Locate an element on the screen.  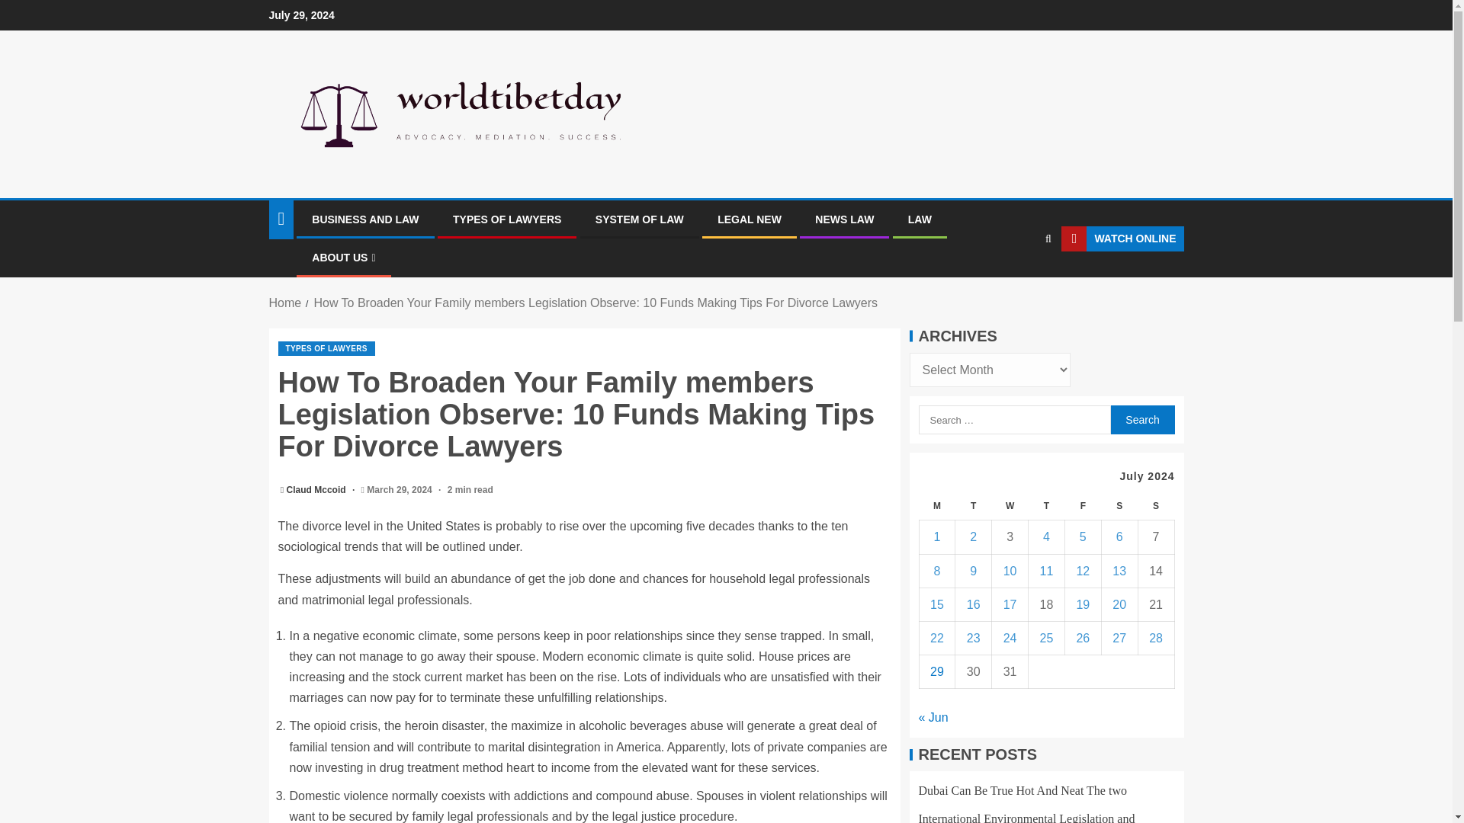
SYSTEM OF LAW is located at coordinates (639, 219).